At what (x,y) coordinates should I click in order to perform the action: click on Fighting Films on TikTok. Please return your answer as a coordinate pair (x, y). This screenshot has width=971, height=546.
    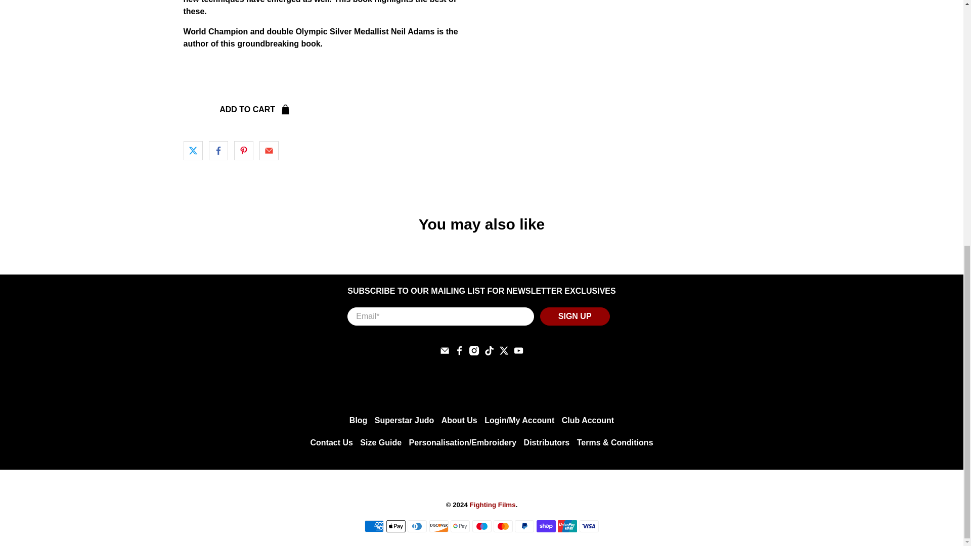
    Looking at the image, I should click on (490, 353).